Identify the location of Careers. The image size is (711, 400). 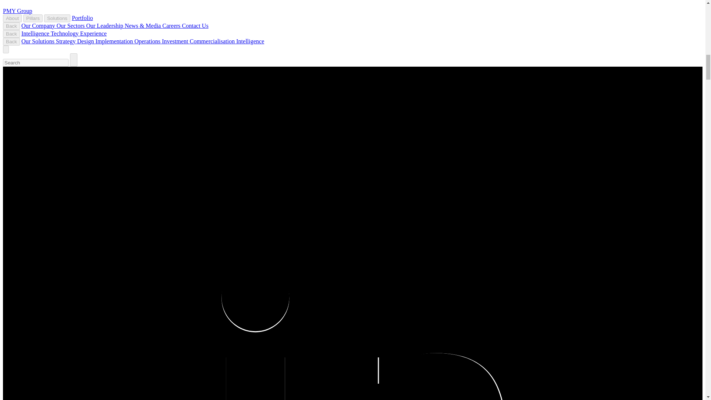
(172, 25).